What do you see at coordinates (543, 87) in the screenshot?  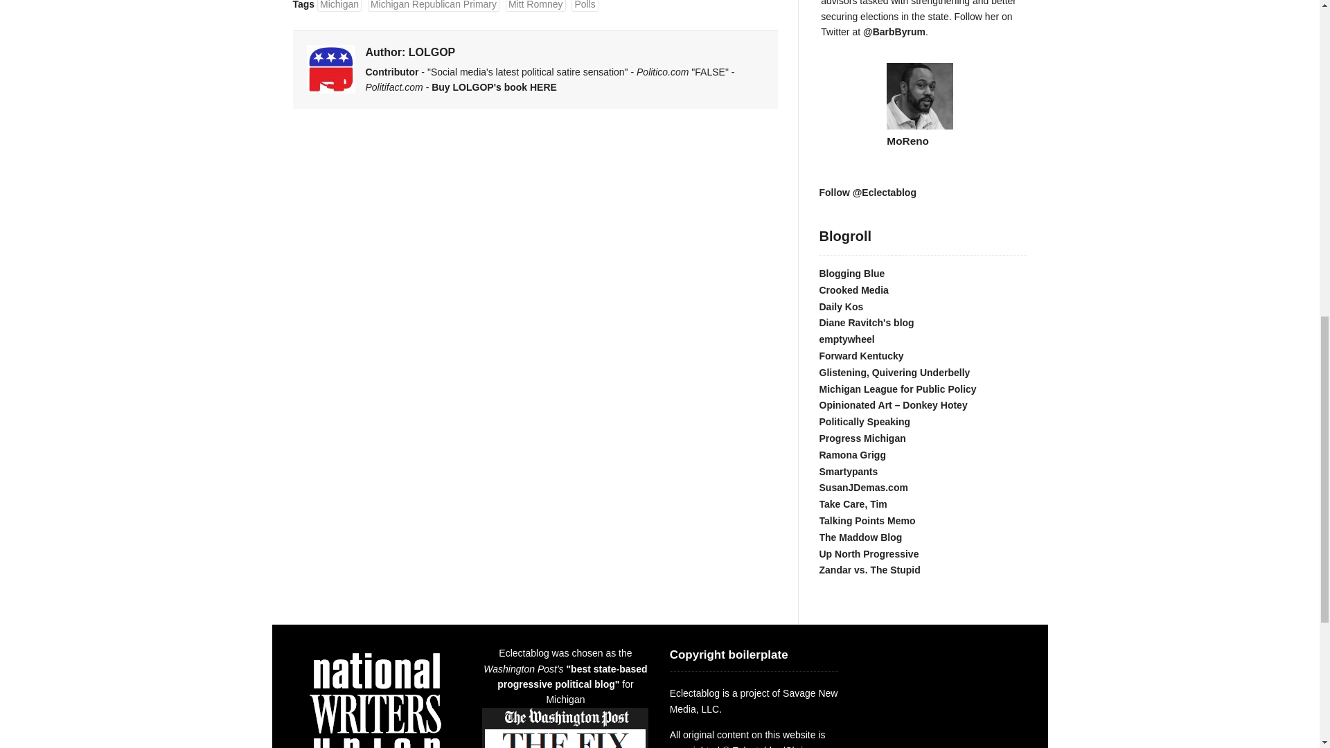 I see `HERE` at bounding box center [543, 87].